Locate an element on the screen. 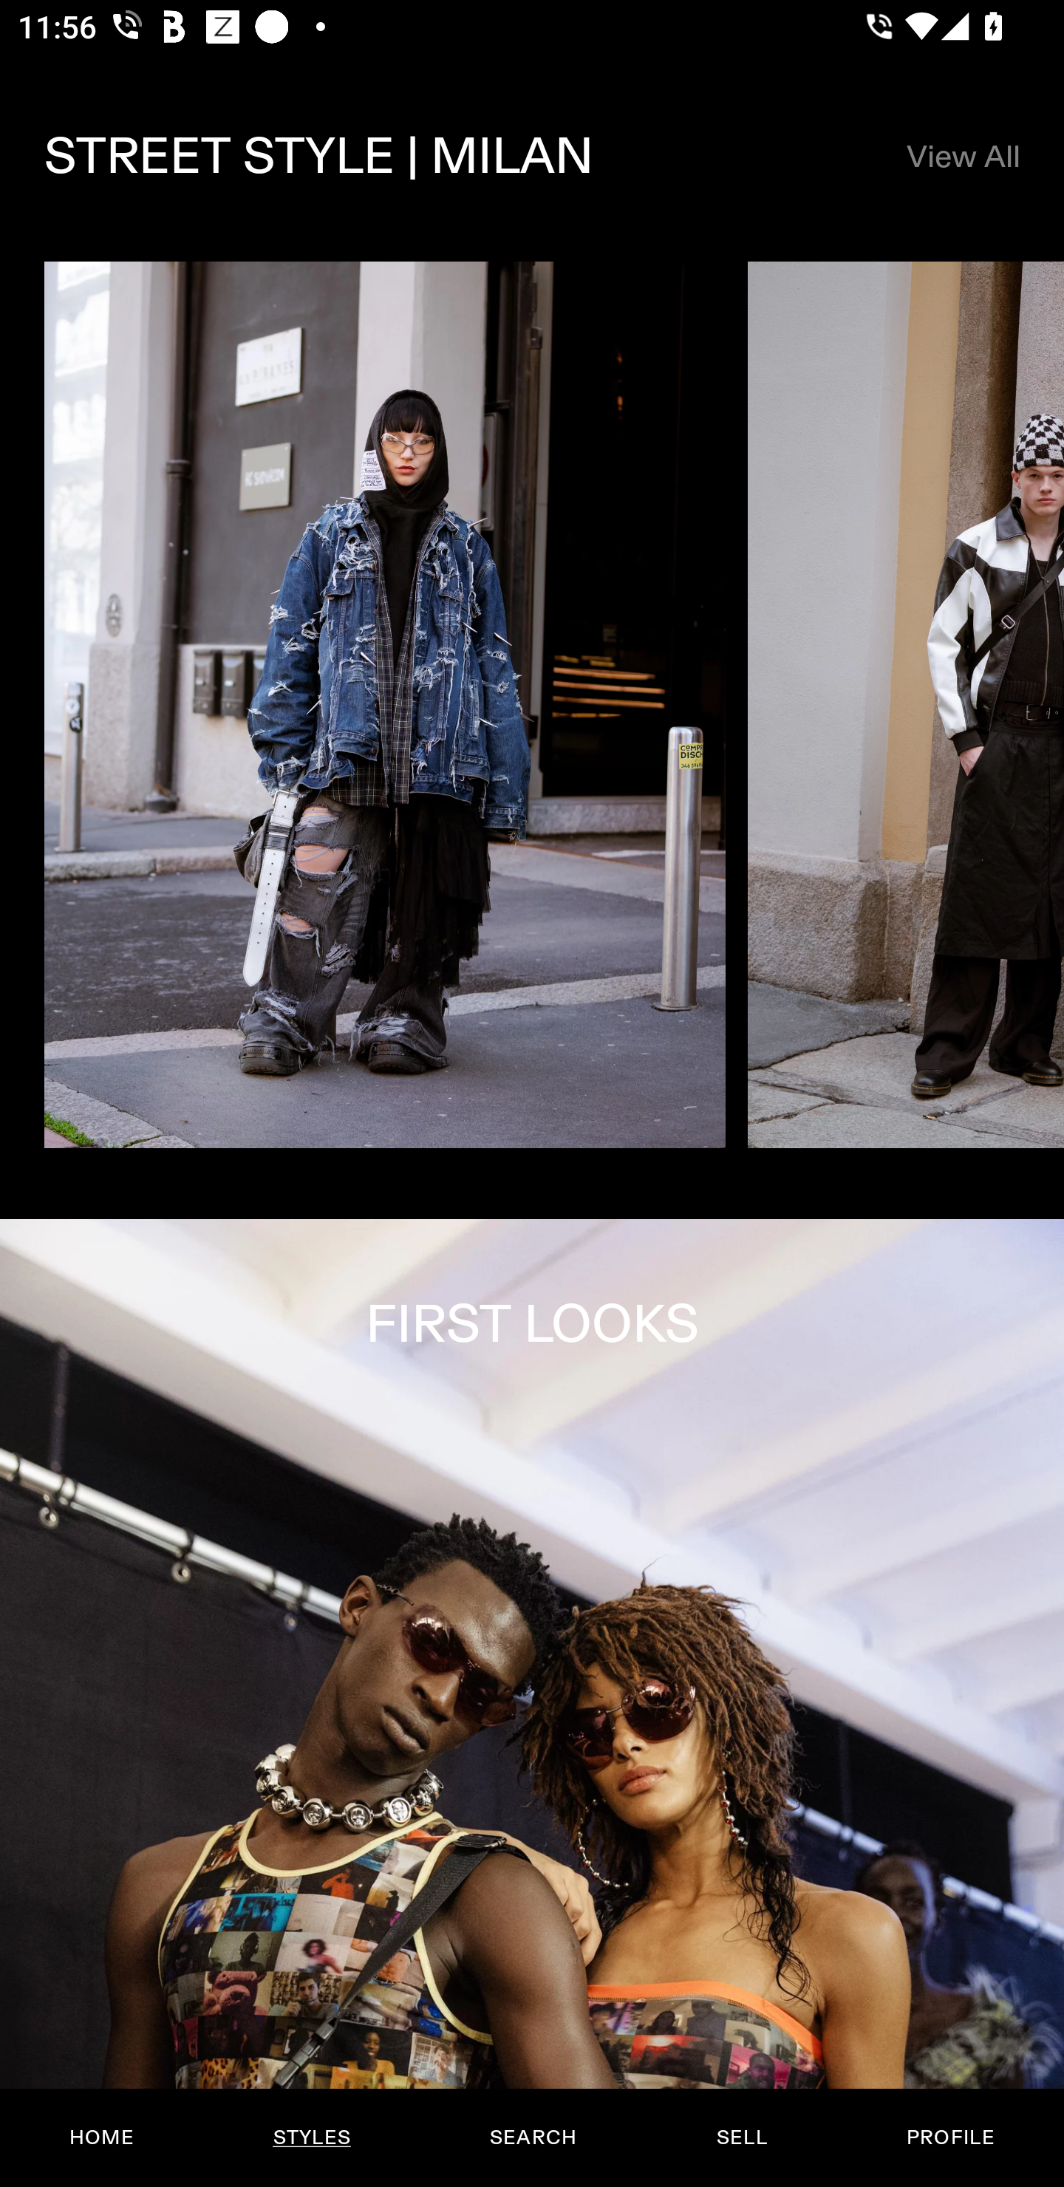  STYLES is located at coordinates (311, 2137).